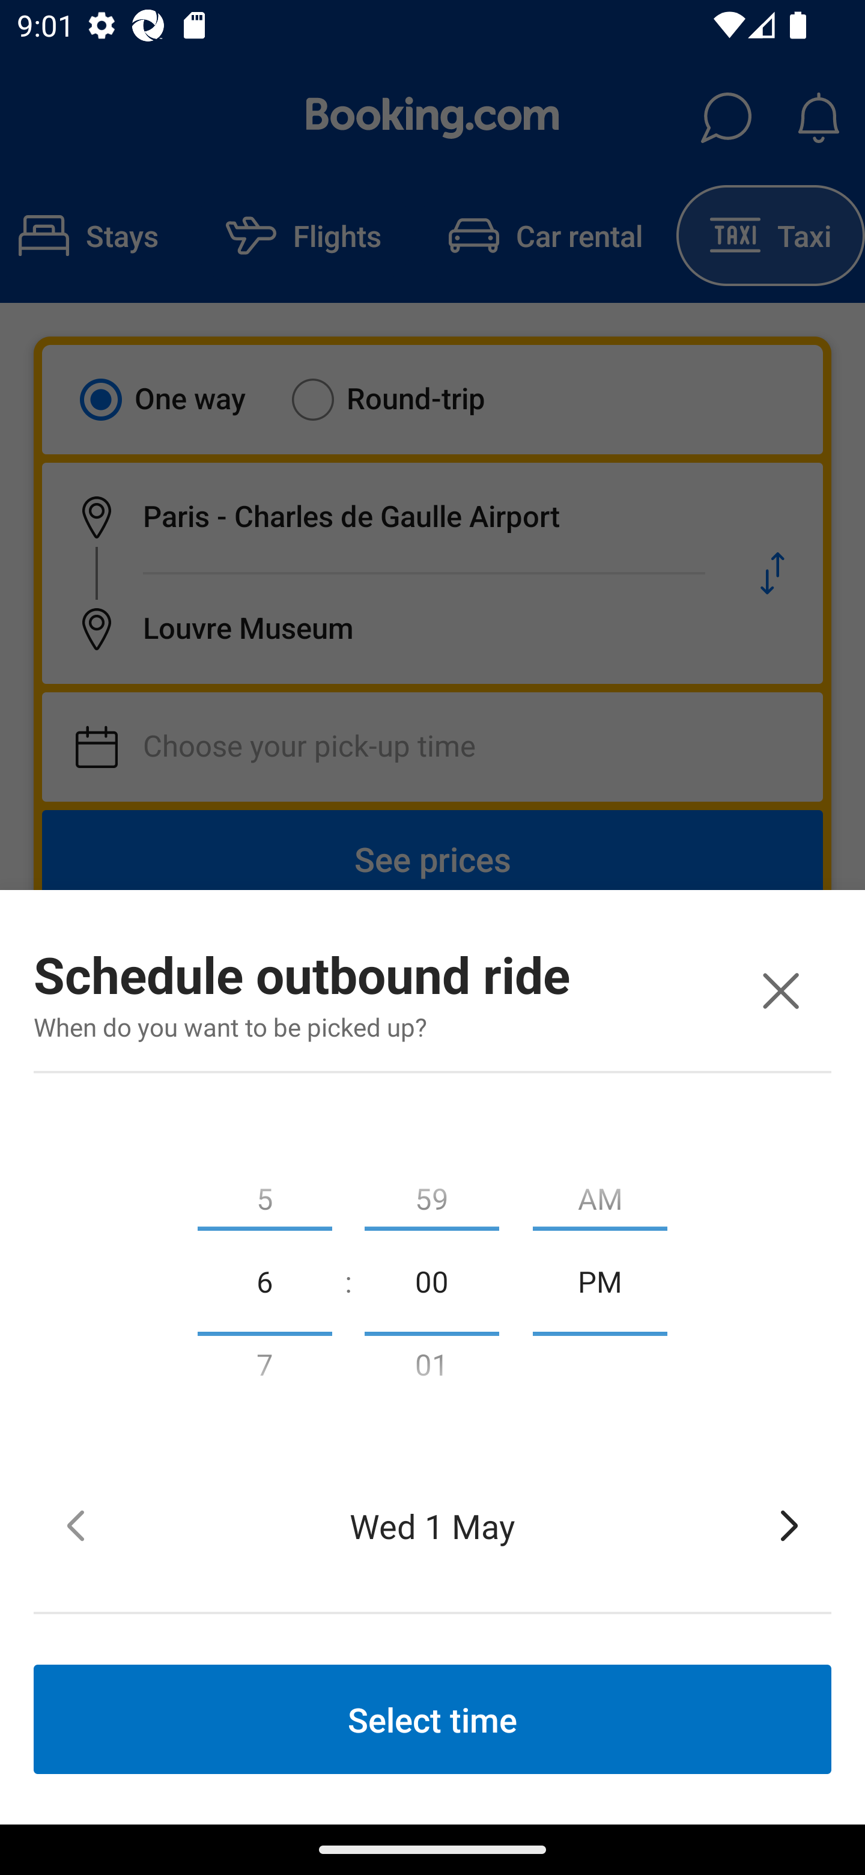 The height and width of the screenshot is (1875, 865). What do you see at coordinates (600, 1280) in the screenshot?
I see `PM` at bounding box center [600, 1280].